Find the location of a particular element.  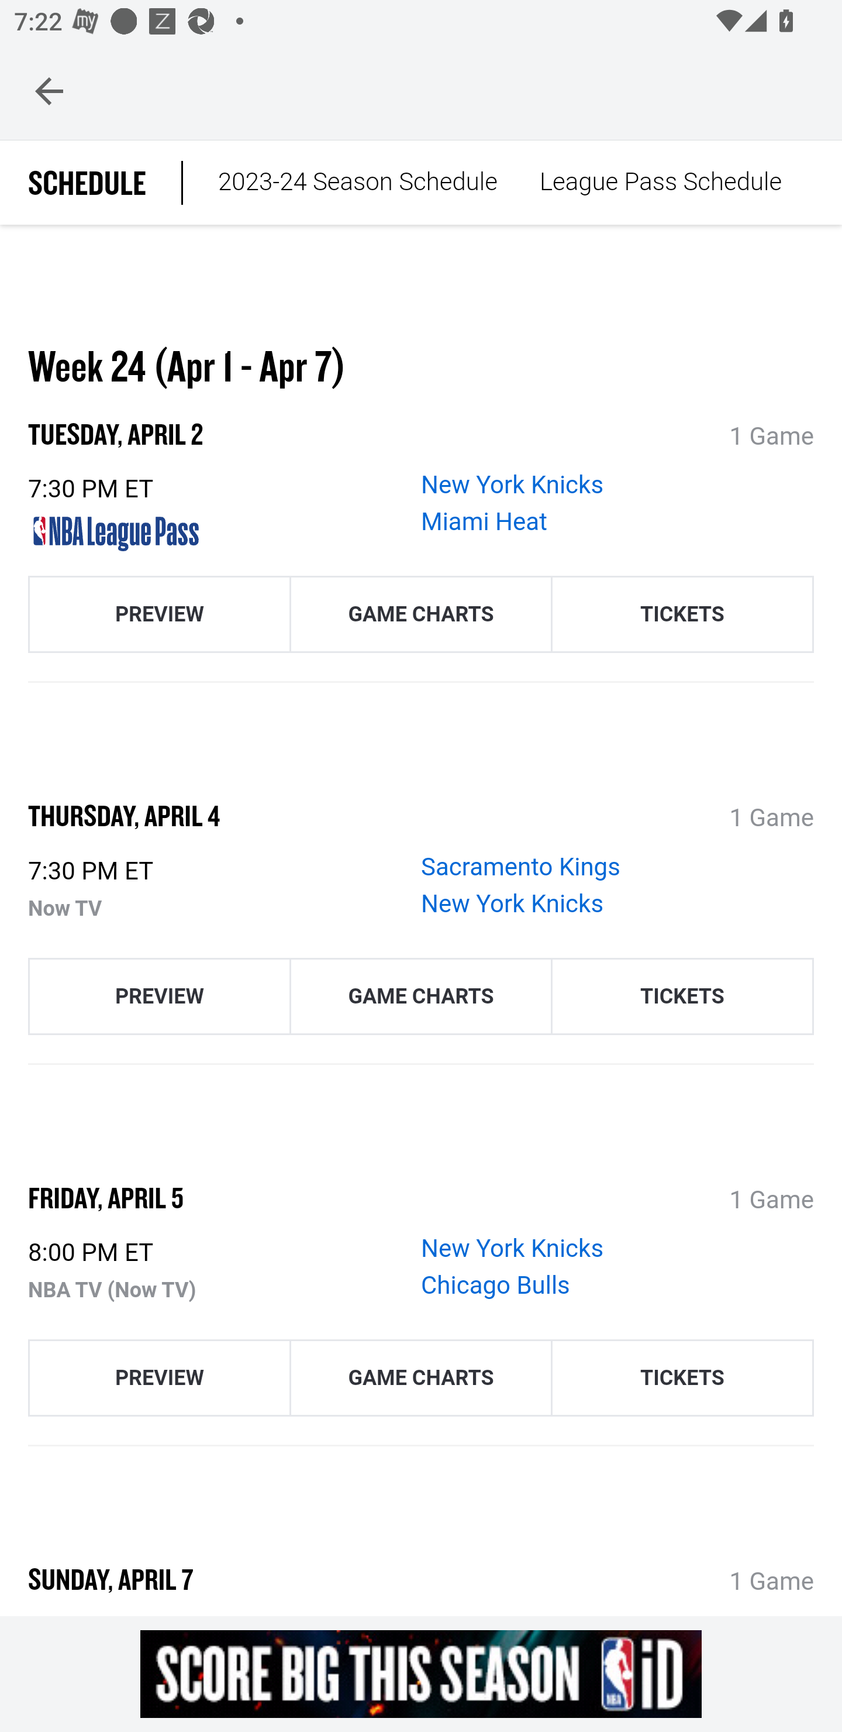

New York Knicks is located at coordinates (513, 903).